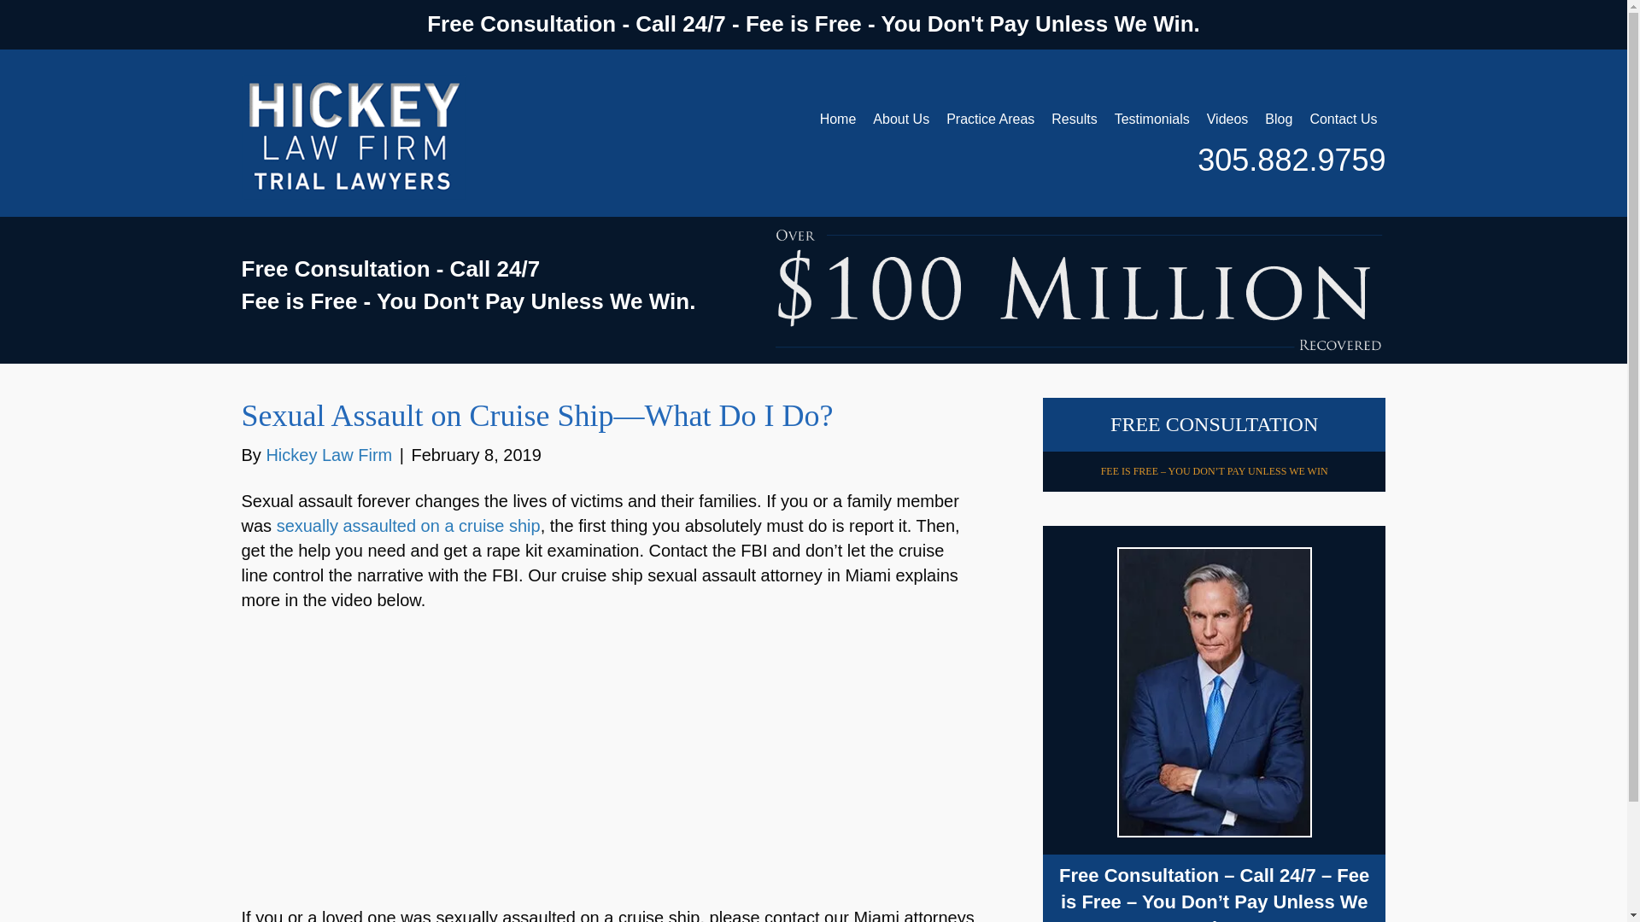 Image resolution: width=1640 pixels, height=922 pixels. I want to click on Over 100 Million Recovered Hickey Law Firm, so click(1079, 289).